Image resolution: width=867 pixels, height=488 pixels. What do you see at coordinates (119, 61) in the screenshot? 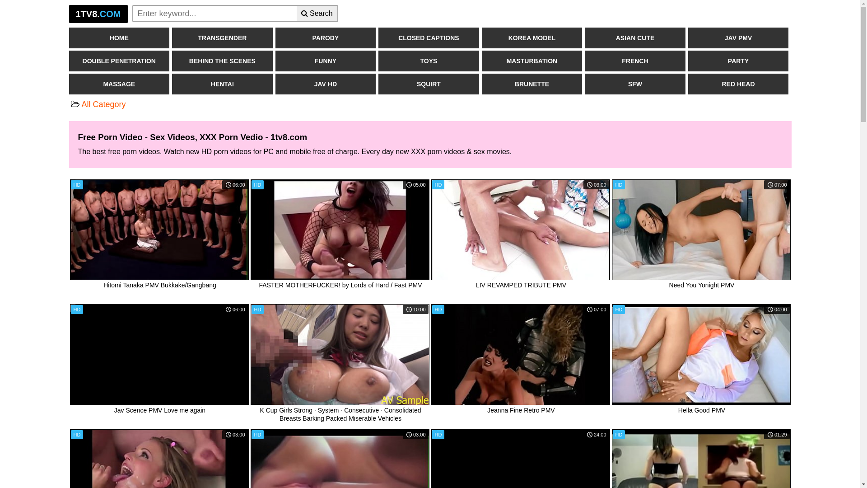
I see `DOUBLE PENETRATION` at bounding box center [119, 61].